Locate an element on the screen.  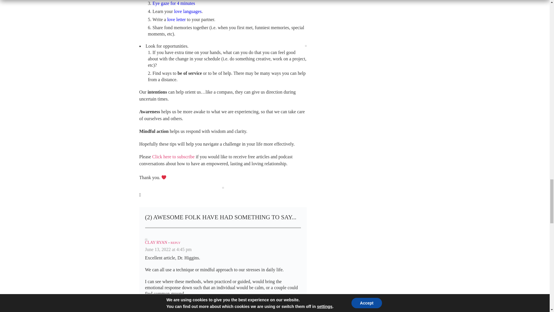
REPLY is located at coordinates (175, 242).